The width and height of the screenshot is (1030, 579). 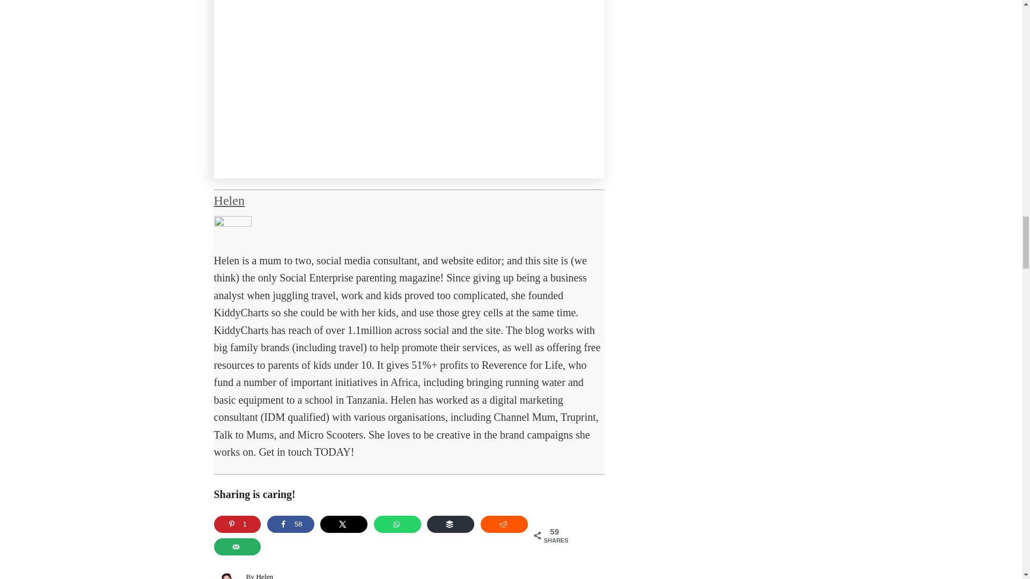 What do you see at coordinates (290, 524) in the screenshot?
I see `Share on Facebook` at bounding box center [290, 524].